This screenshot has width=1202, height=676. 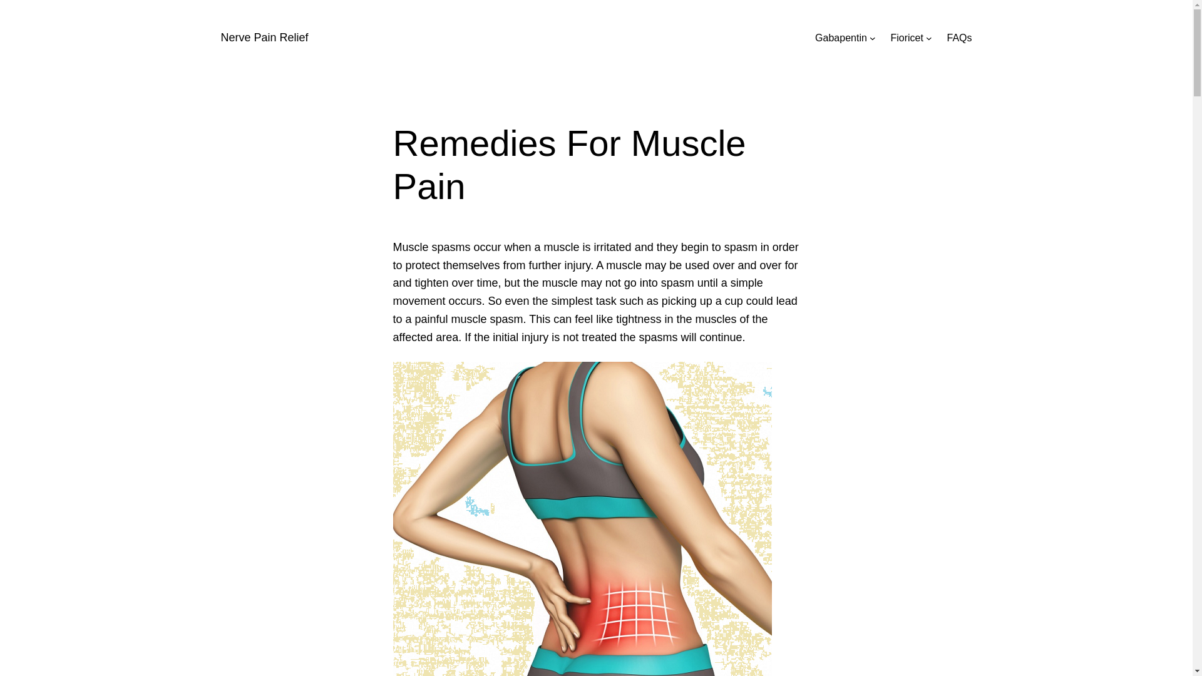 What do you see at coordinates (907, 38) in the screenshot?
I see `Fioricet` at bounding box center [907, 38].